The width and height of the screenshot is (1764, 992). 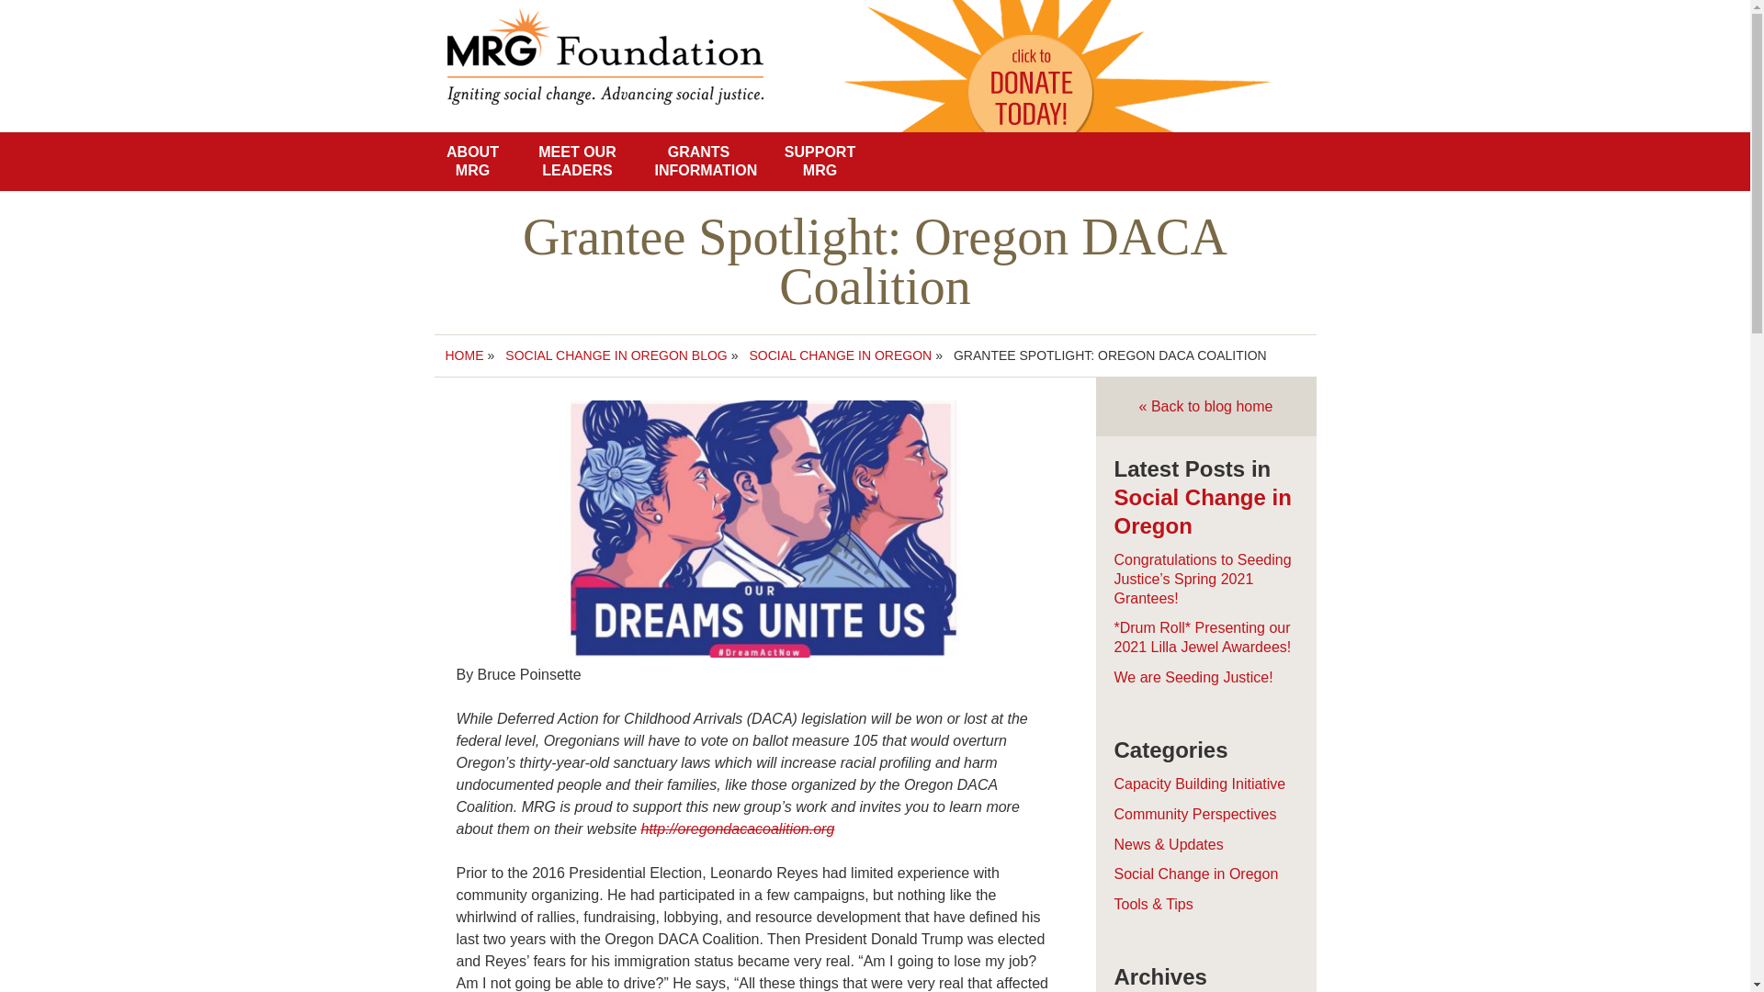 I want to click on We are Seeding Justice!, so click(x=1193, y=678).